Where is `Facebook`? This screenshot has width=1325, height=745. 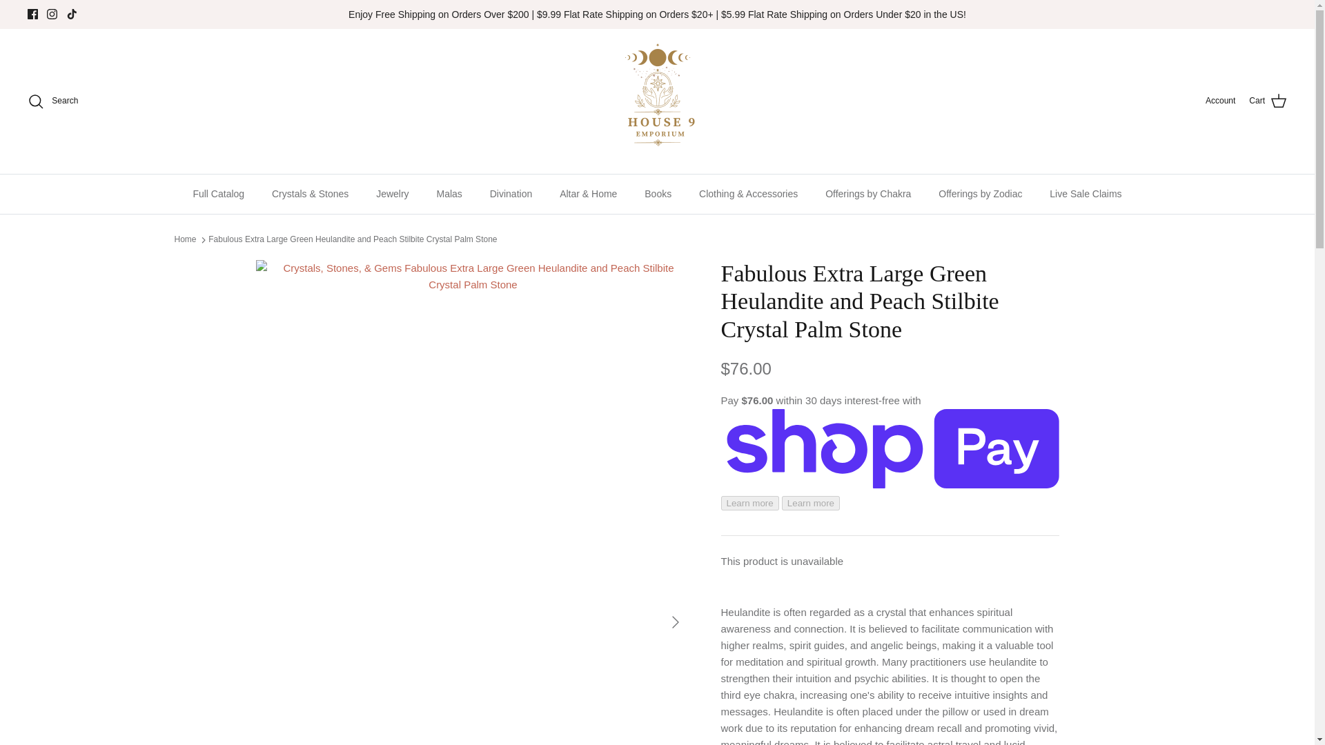 Facebook is located at coordinates (33, 14).